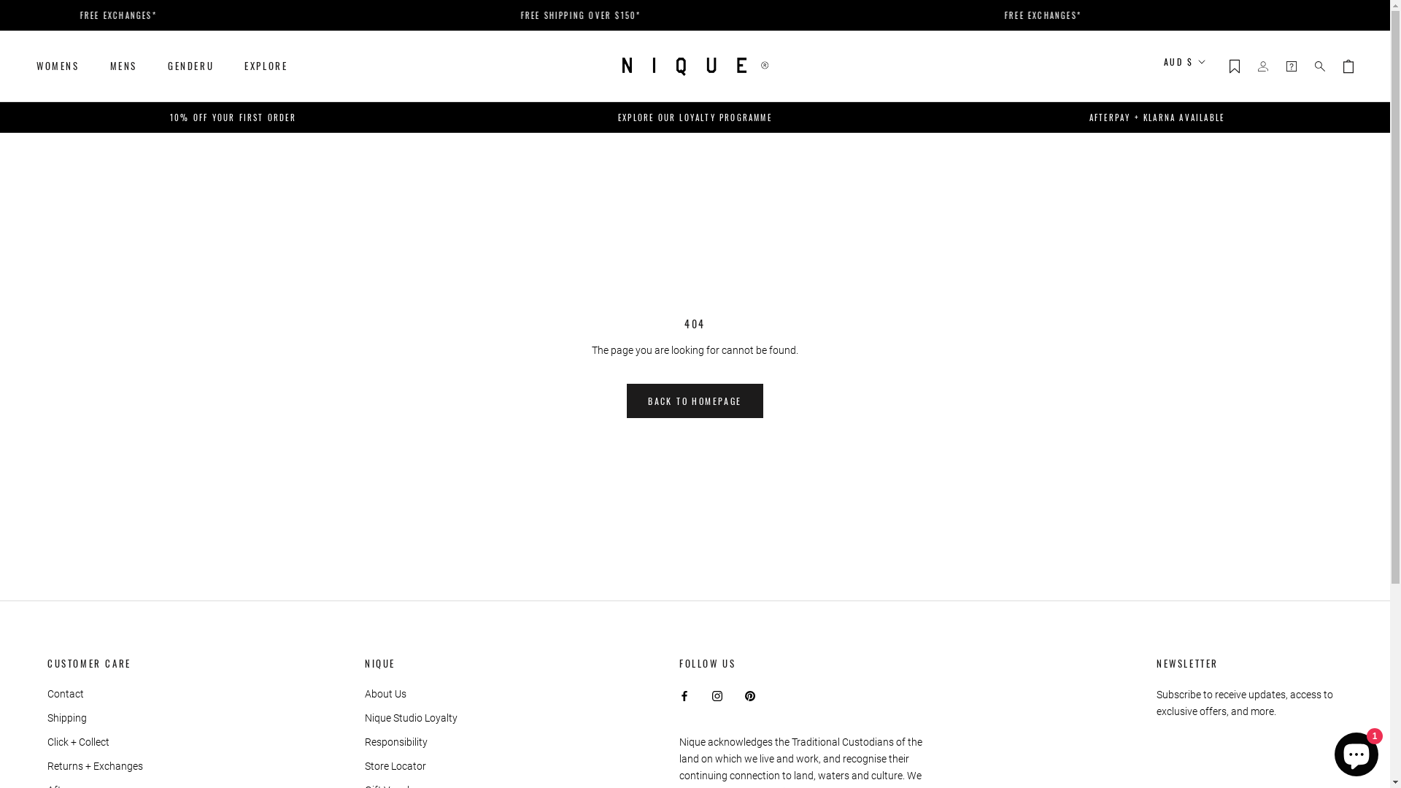 This screenshot has height=788, width=1401. I want to click on Shipping, so click(95, 718).